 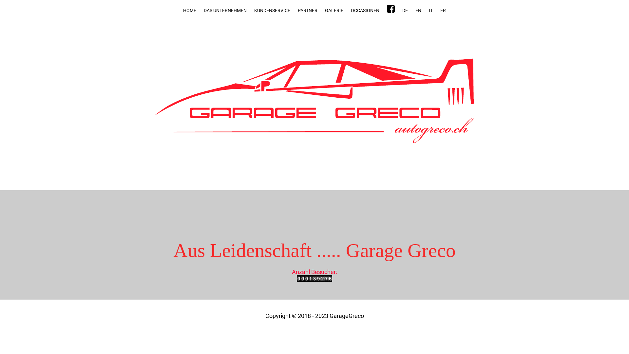 I want to click on IT, so click(x=431, y=10).